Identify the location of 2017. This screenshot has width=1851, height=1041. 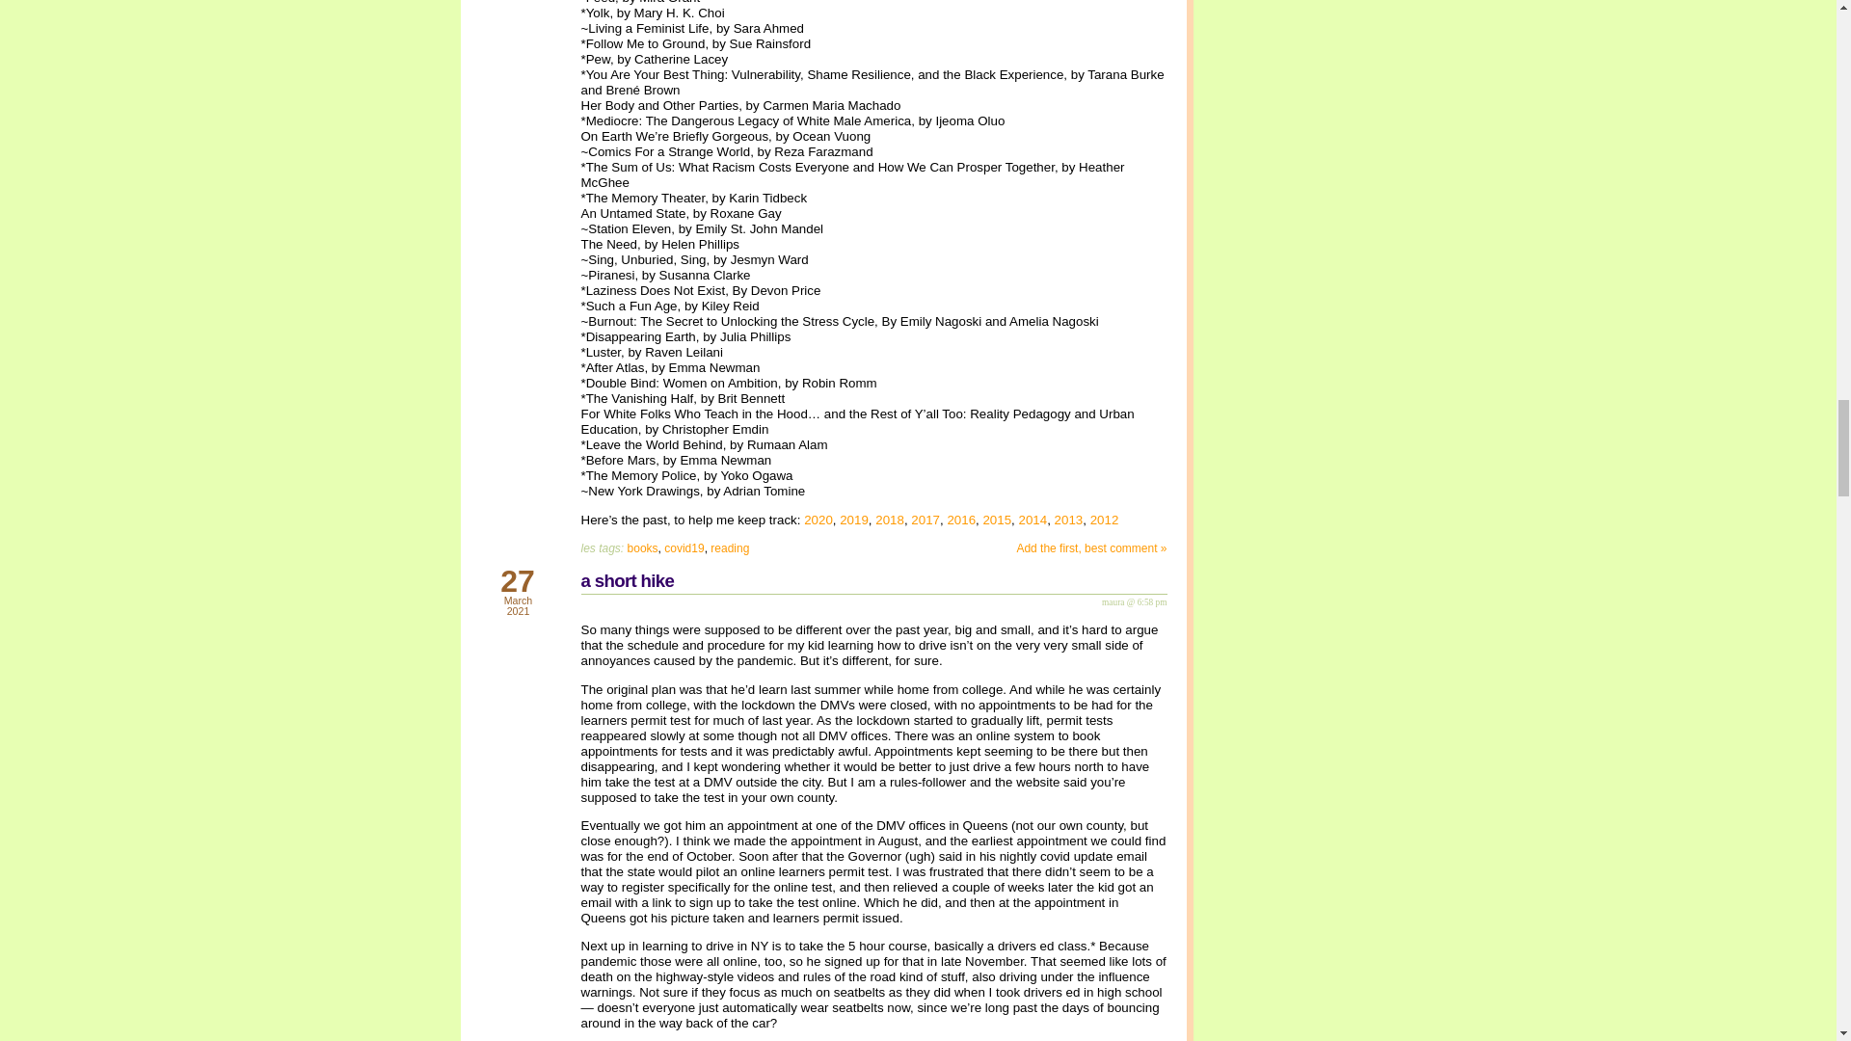
(925, 520).